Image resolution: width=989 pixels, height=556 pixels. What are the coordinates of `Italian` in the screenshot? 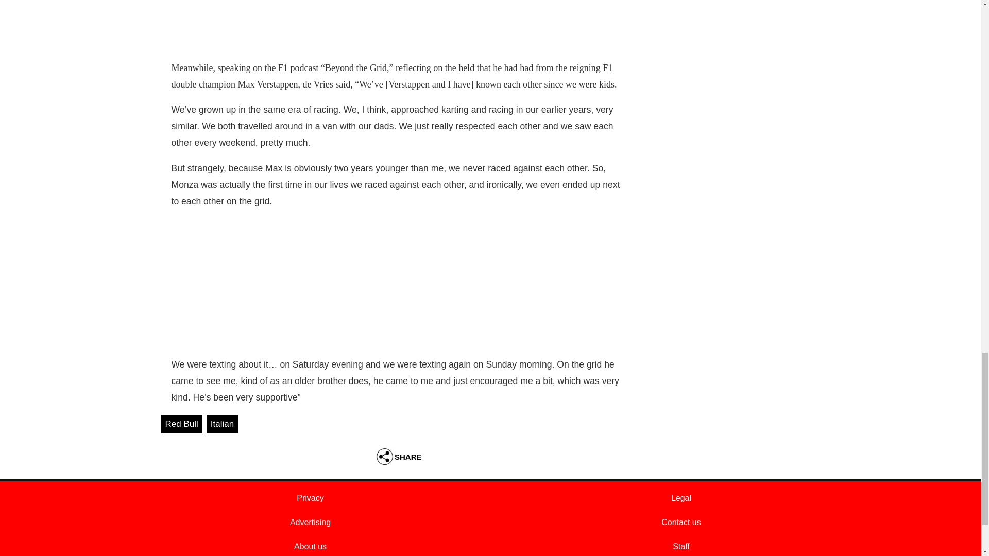 It's located at (223, 424).